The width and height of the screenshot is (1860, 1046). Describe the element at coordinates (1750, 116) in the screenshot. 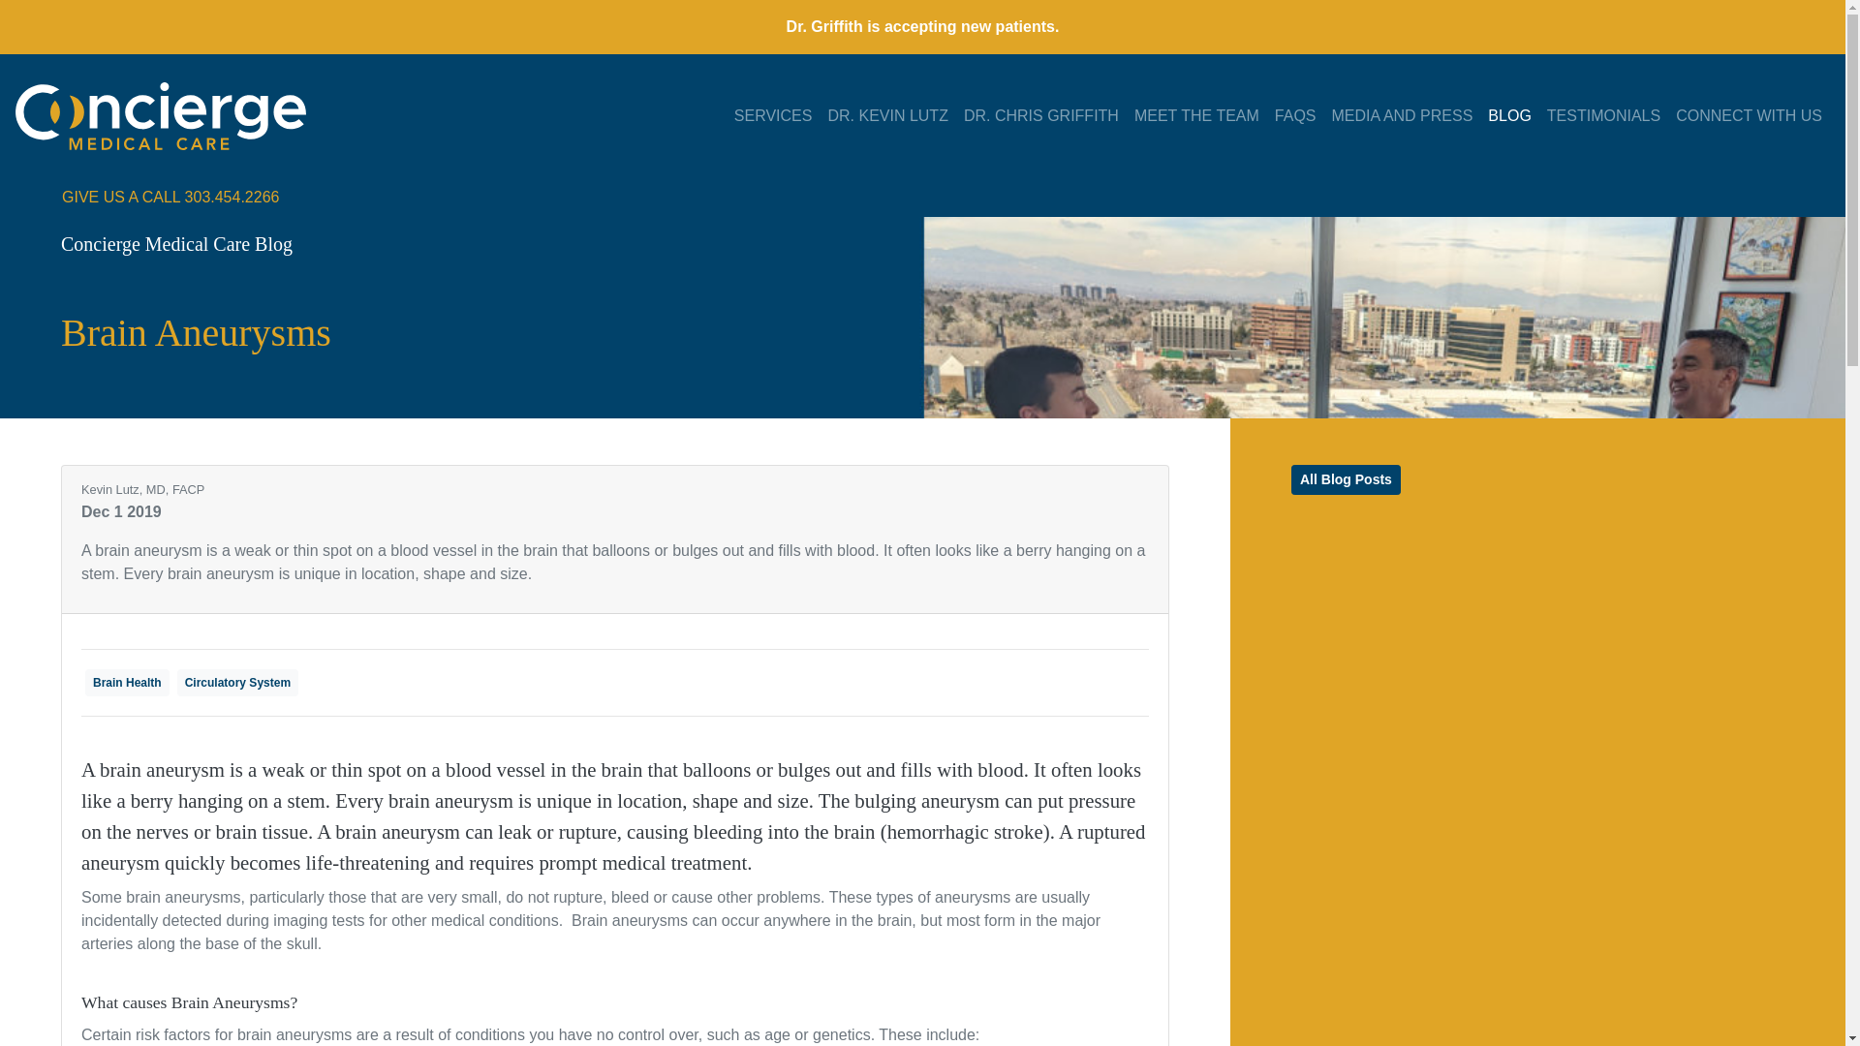

I see `CONNECT WITH US` at that location.